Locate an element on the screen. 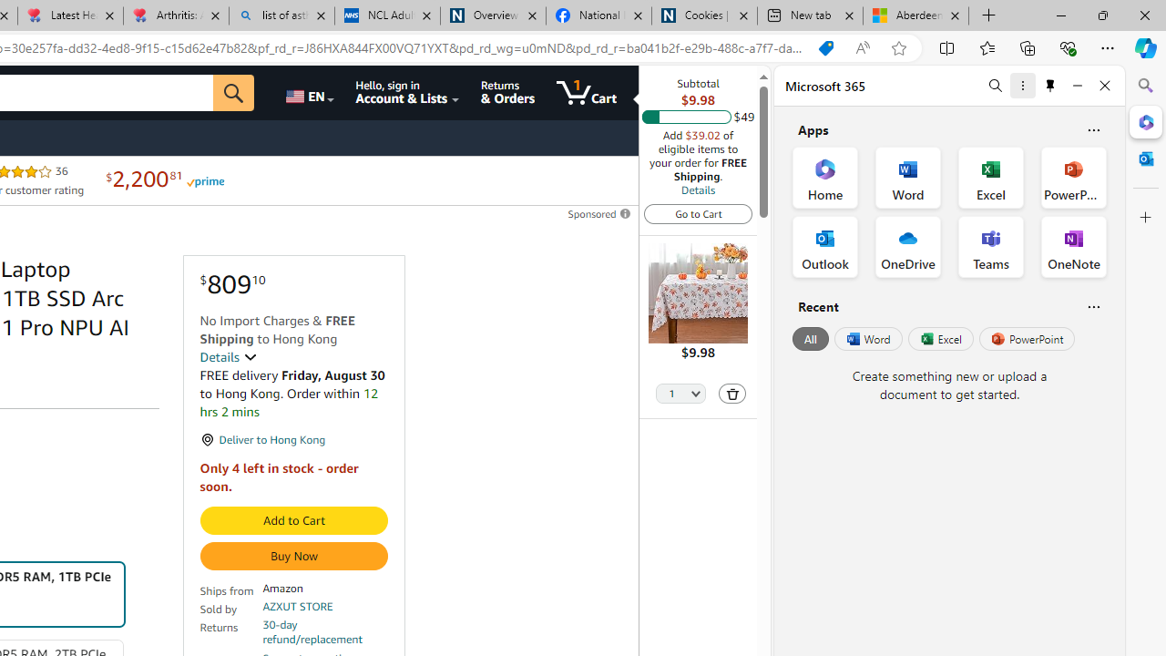  Cookies | About | NICE is located at coordinates (703, 16).